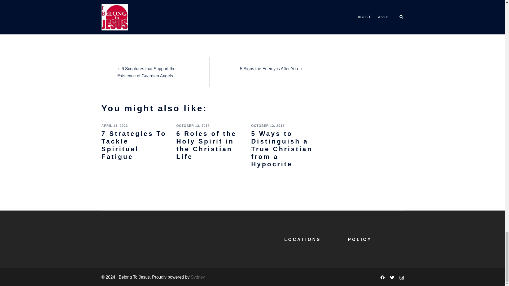 This screenshot has width=509, height=286. Describe the element at coordinates (282, 149) in the screenshot. I see `5 Ways to Distinguish a True Christian from a Hypocrite` at that location.